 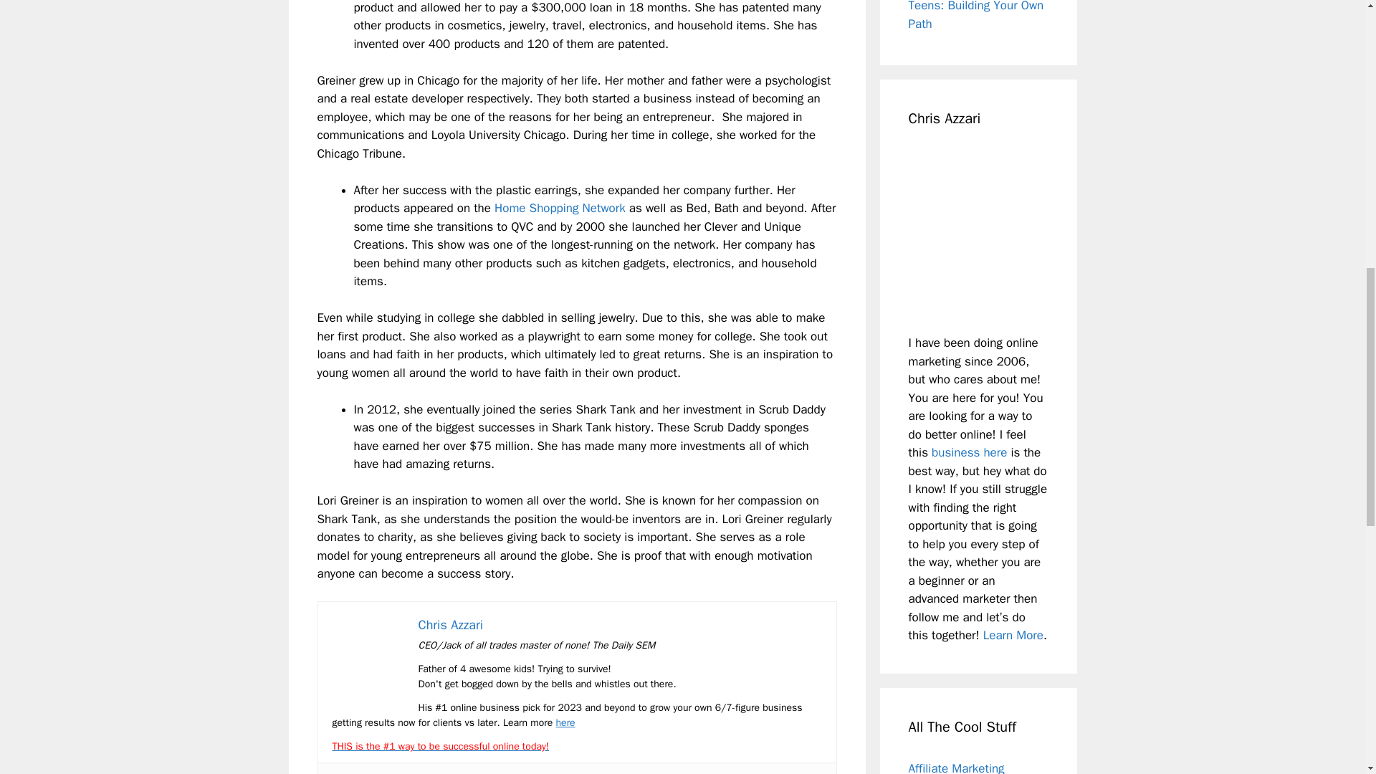 I want to click on Chris Azzari, so click(x=451, y=625).